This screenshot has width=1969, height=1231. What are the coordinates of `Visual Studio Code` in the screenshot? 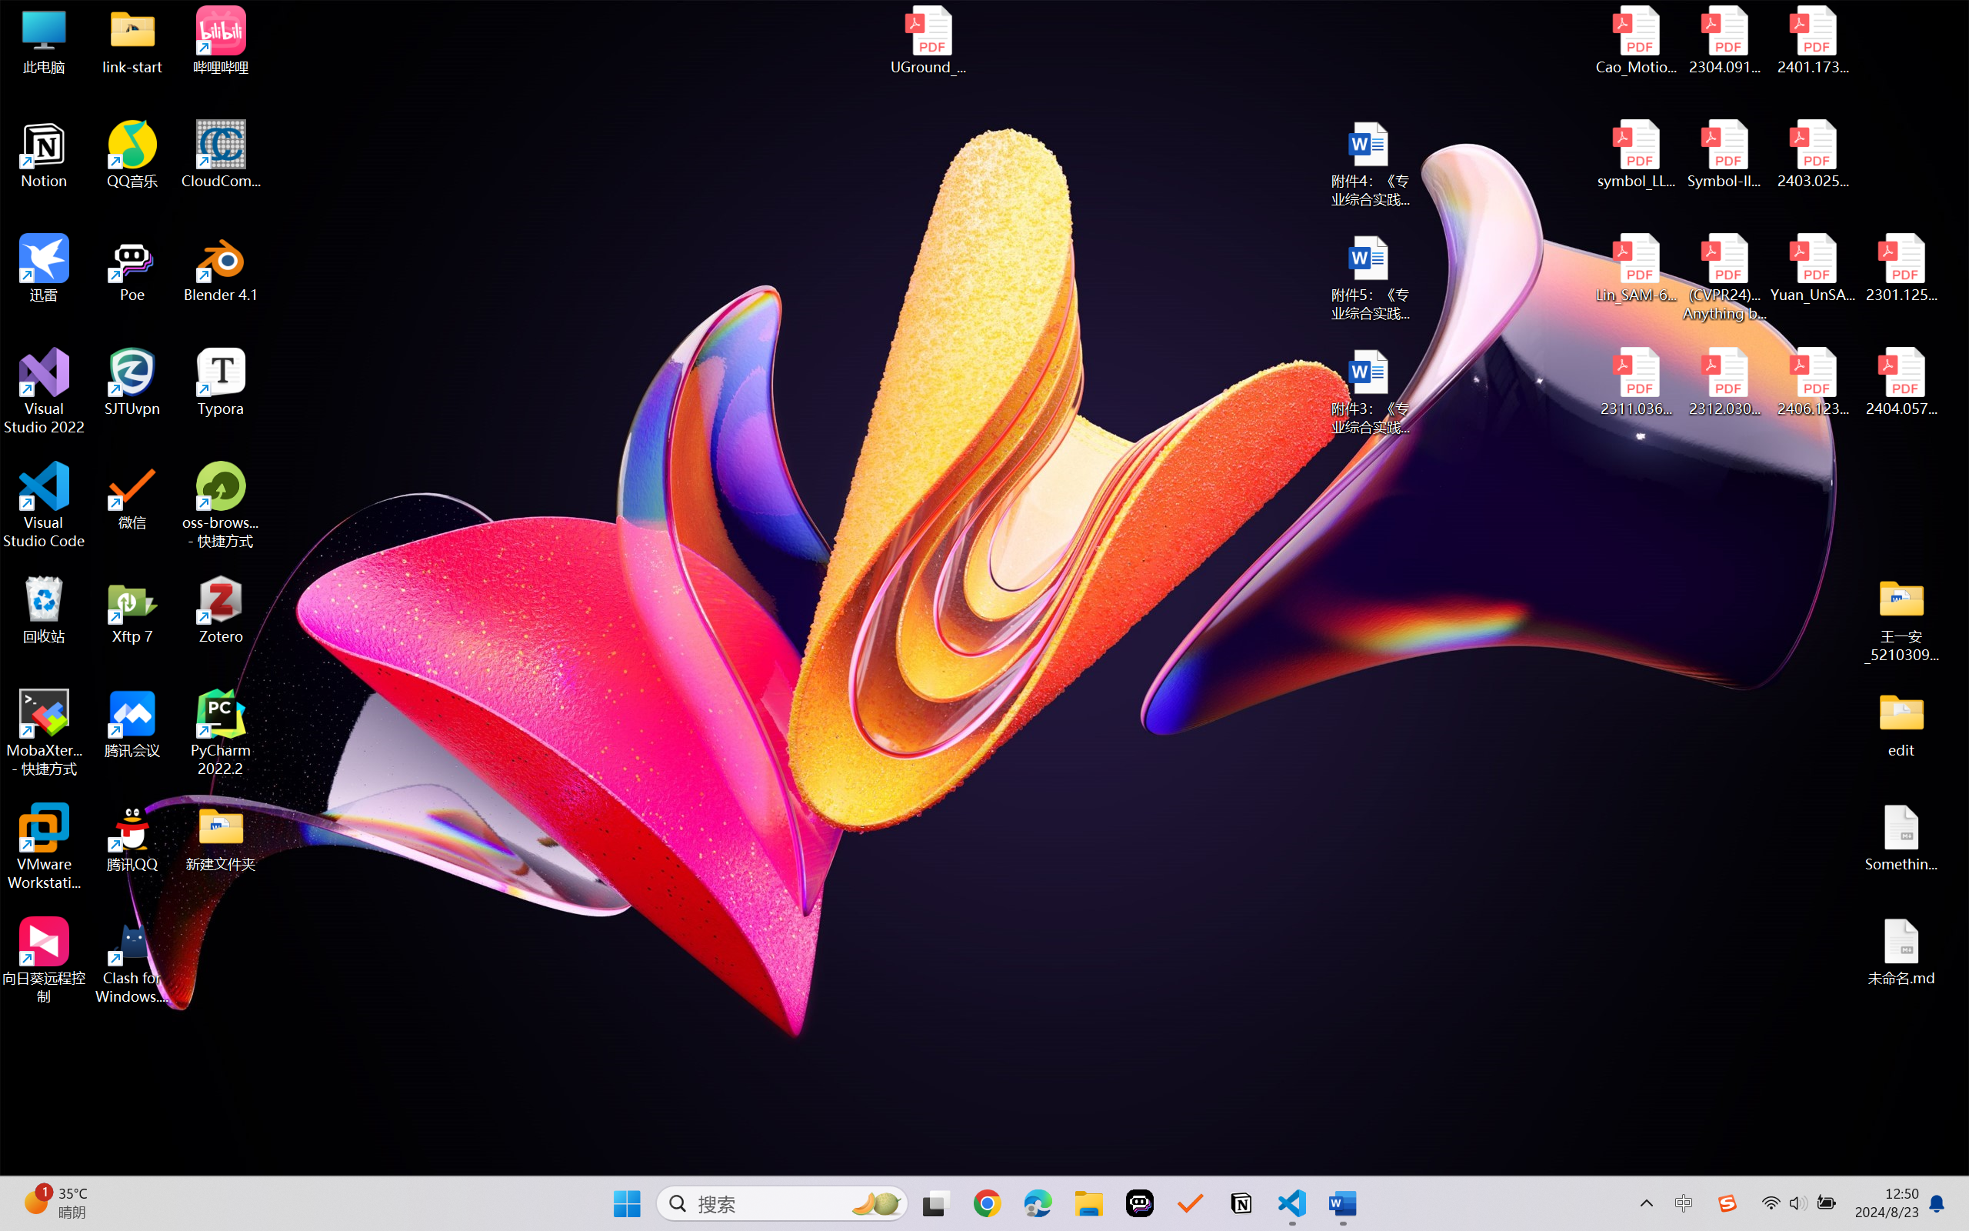 It's located at (45, 505).